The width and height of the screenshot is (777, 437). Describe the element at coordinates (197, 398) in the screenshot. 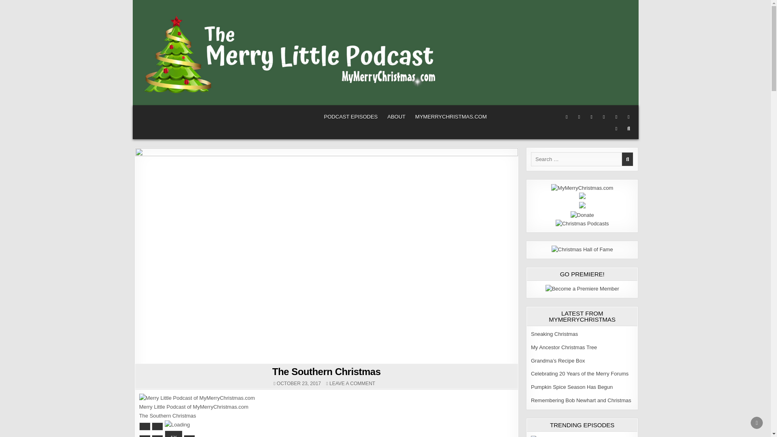

I see `1X` at that location.